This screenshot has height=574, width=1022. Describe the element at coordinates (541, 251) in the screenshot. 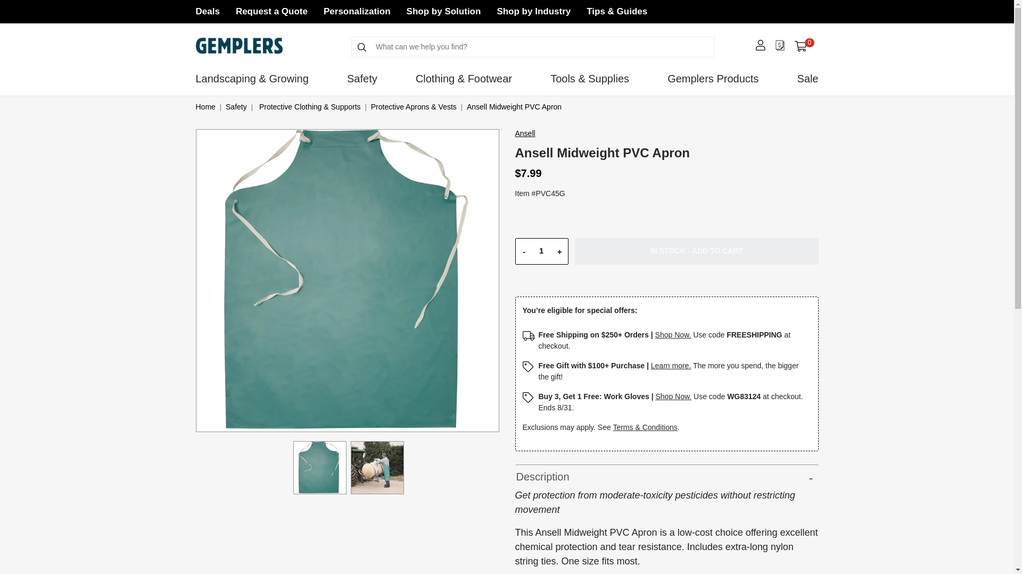

I see `1` at that location.